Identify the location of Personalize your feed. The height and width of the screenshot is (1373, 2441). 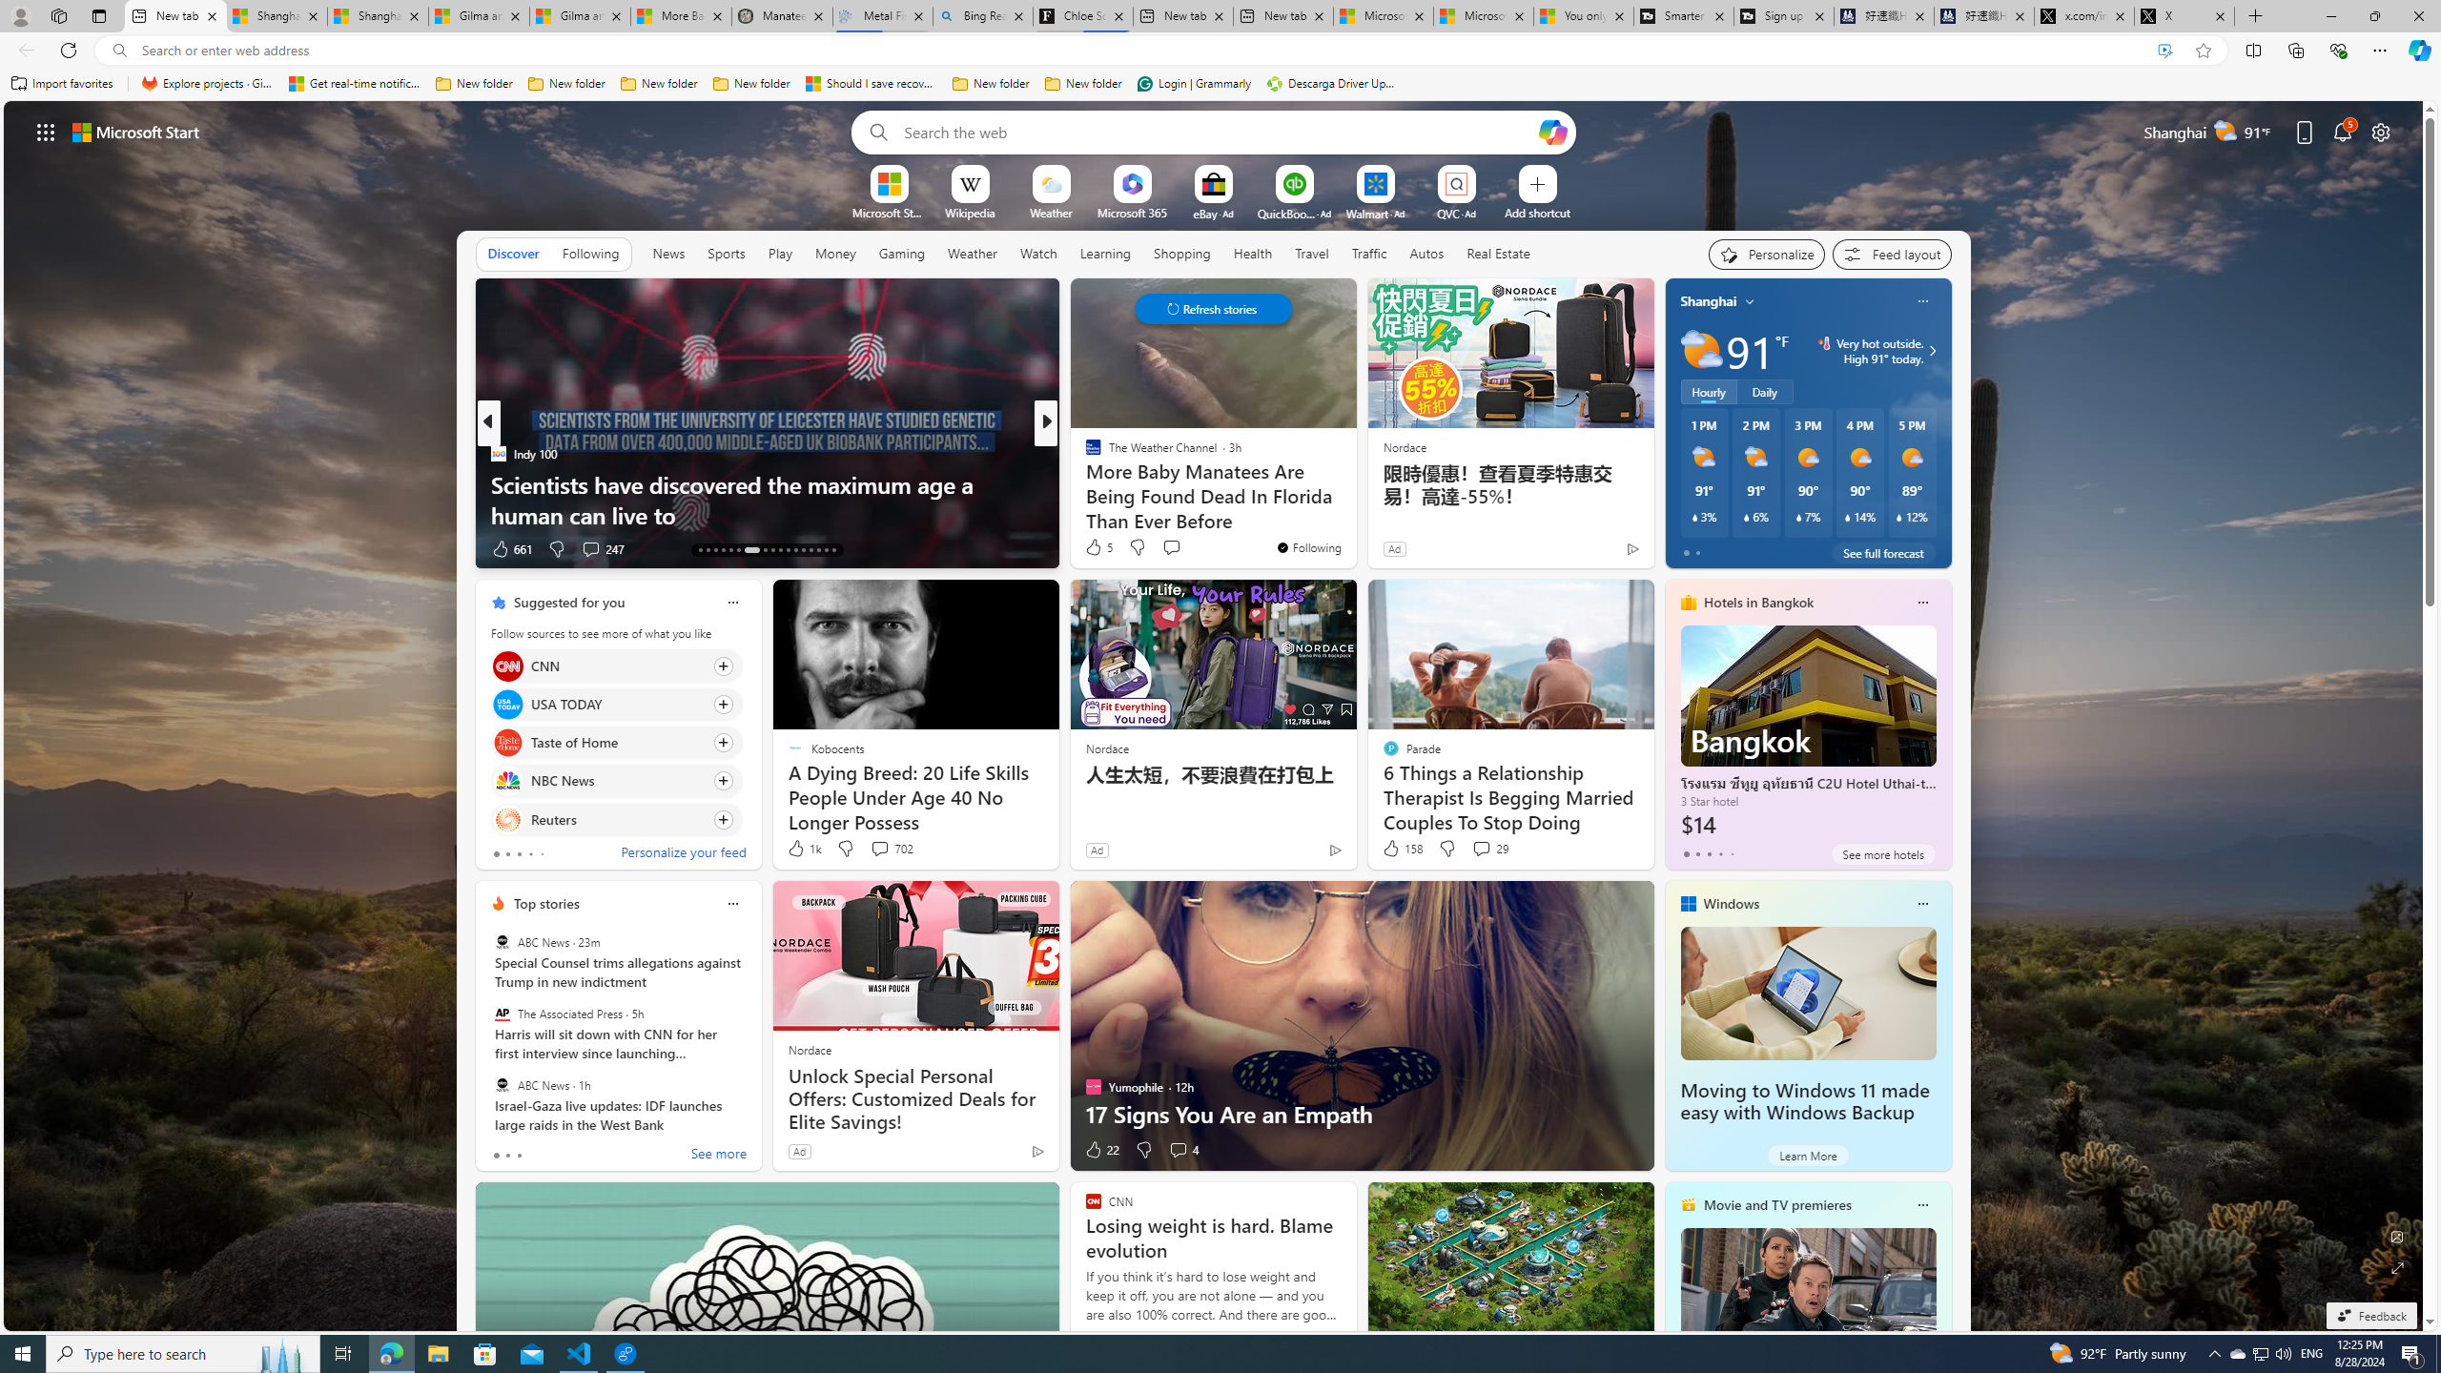
(683, 854).